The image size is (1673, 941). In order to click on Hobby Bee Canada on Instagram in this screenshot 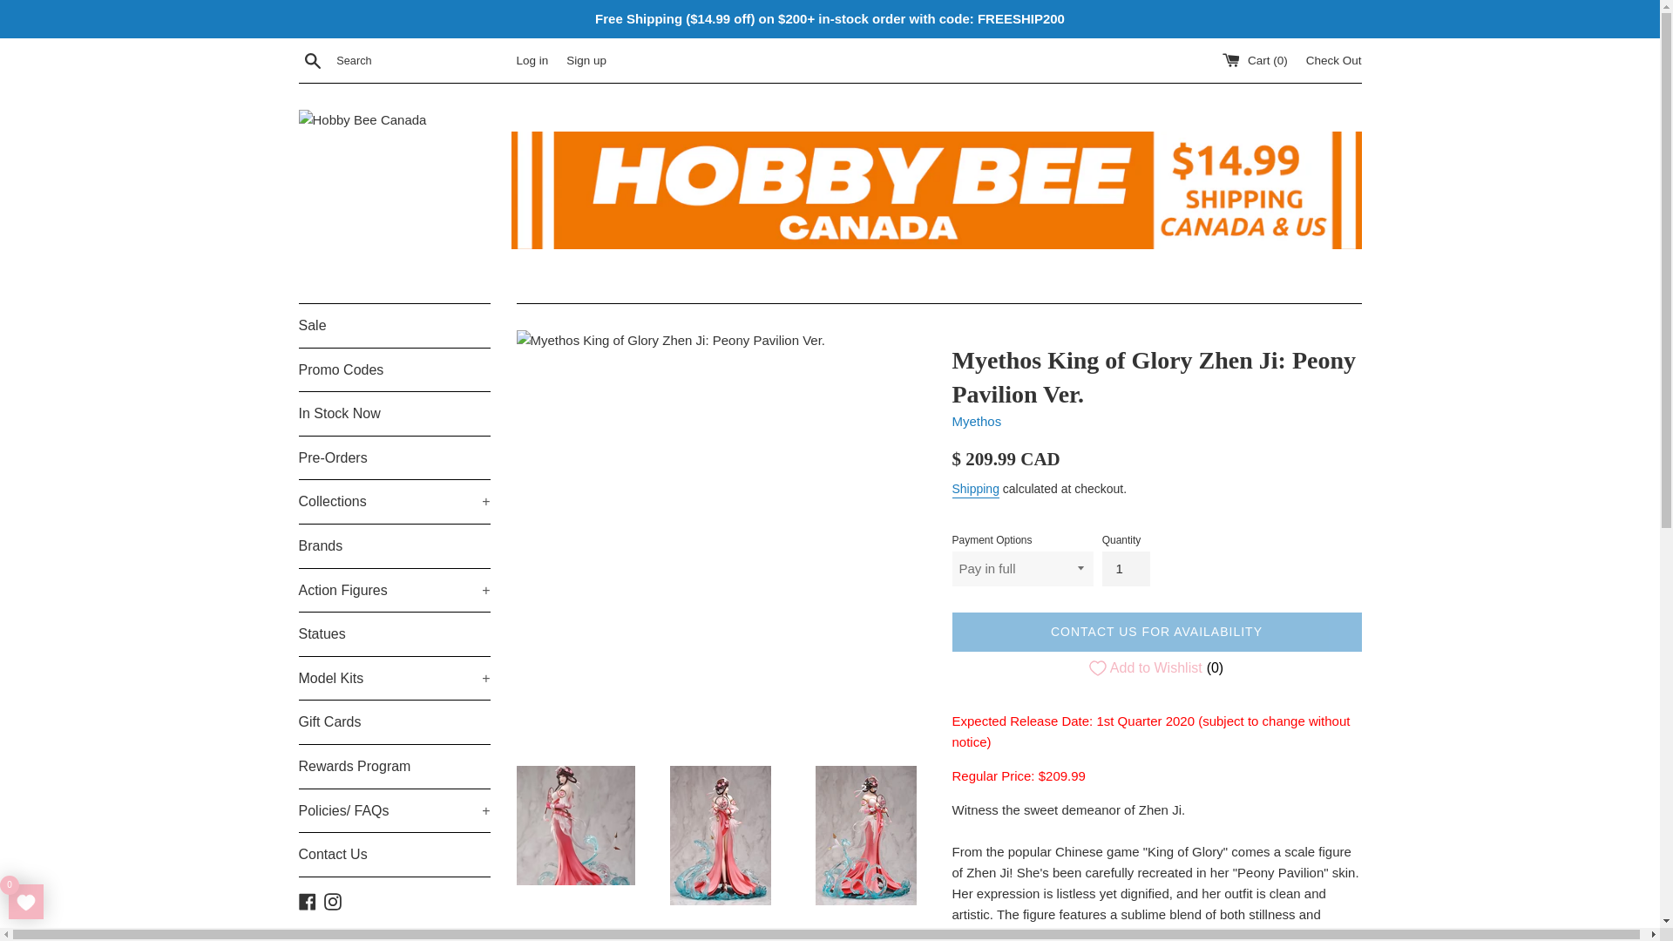, I will do `click(333, 900)`.